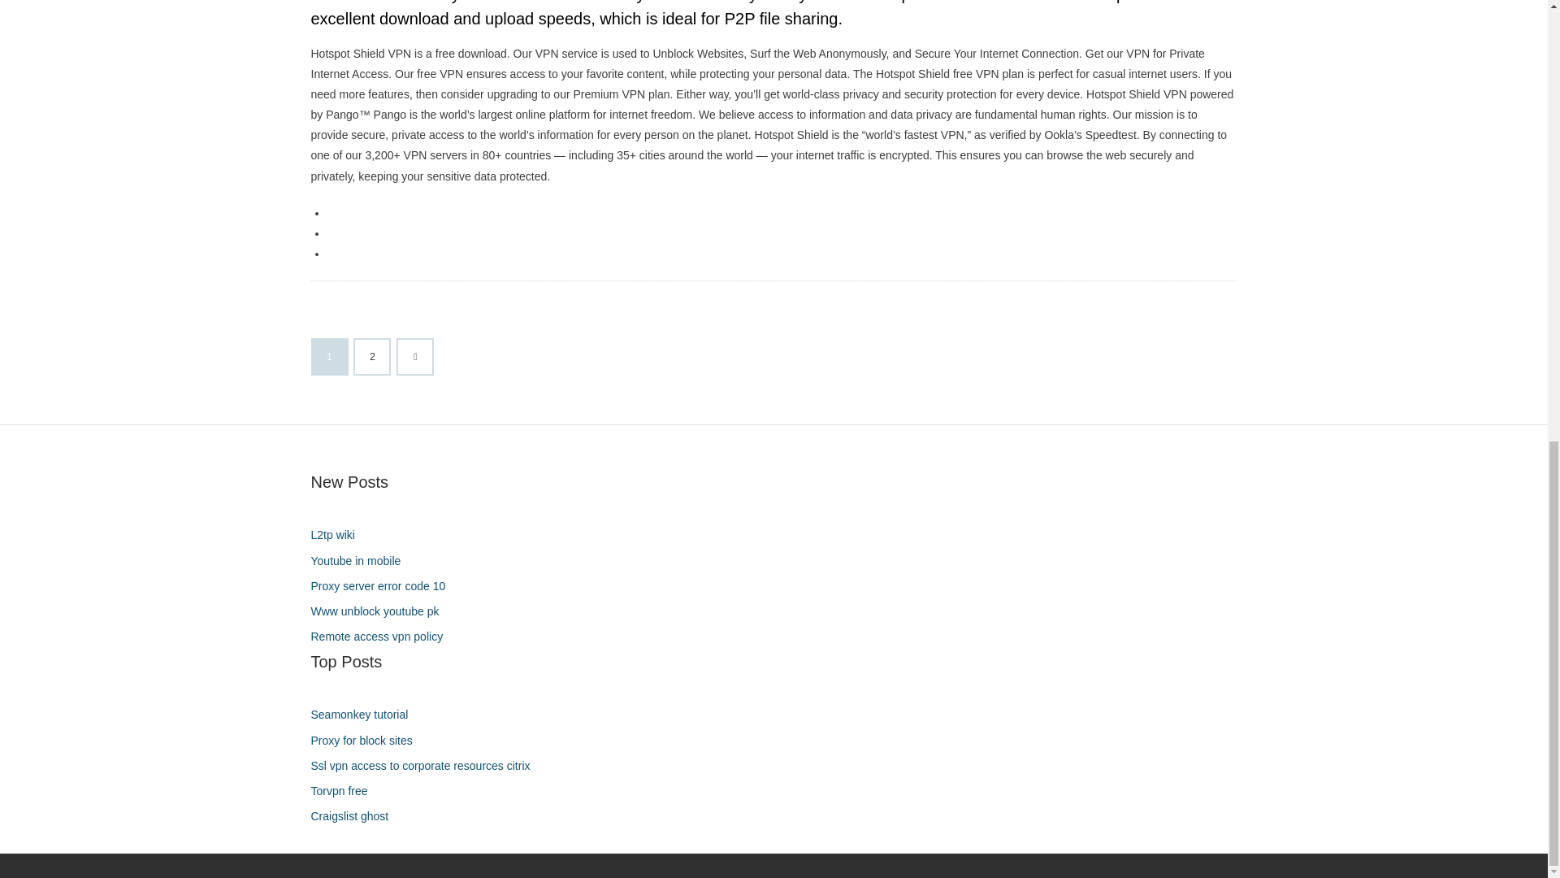 The image size is (1560, 878). What do you see at coordinates (383, 587) in the screenshot?
I see `Proxy server error code 10` at bounding box center [383, 587].